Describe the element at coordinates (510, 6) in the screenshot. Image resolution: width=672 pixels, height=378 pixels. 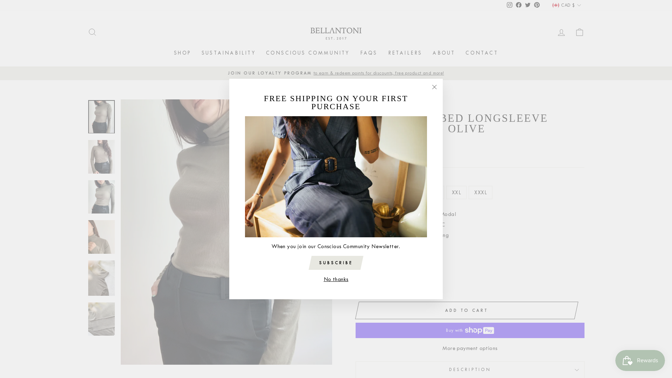
I see `Instagram` at that location.